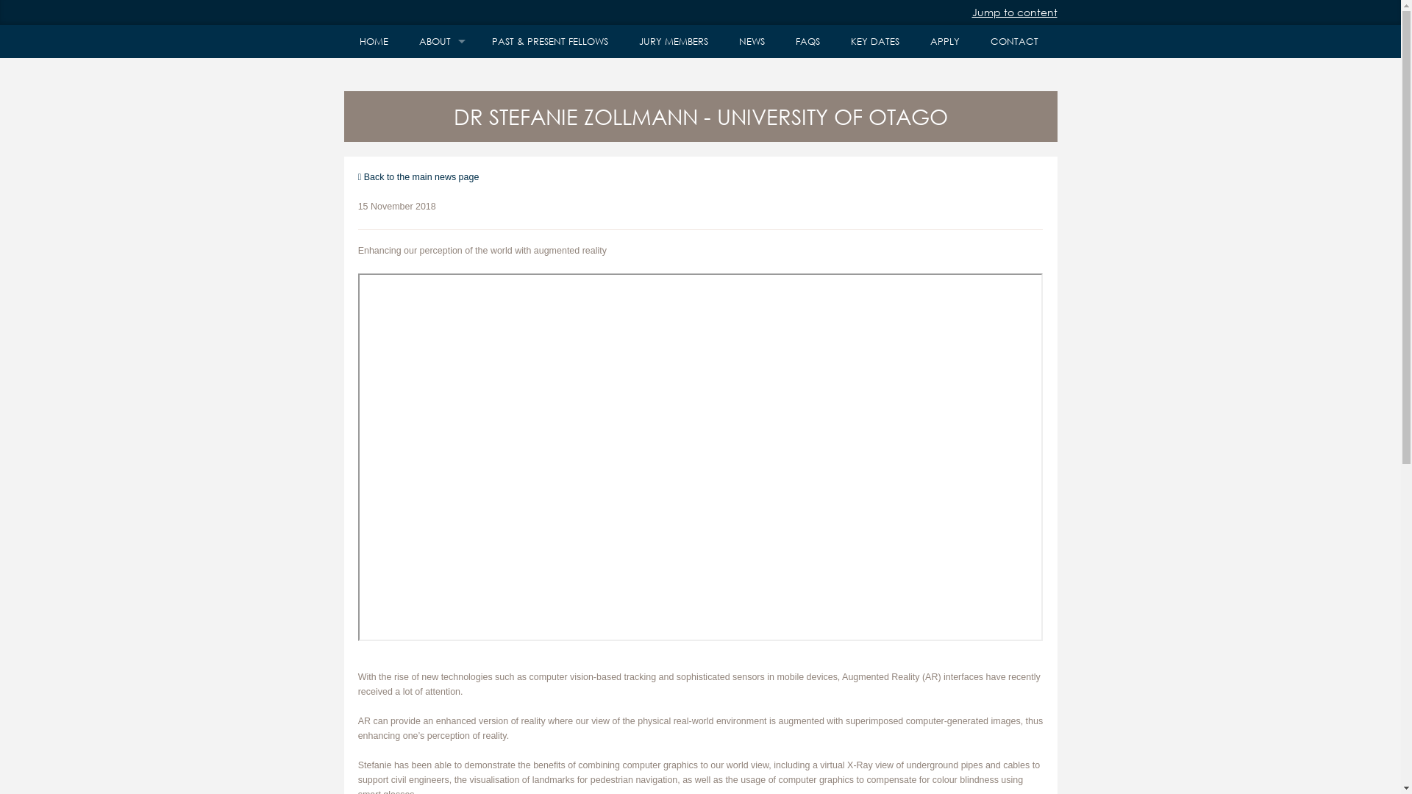 The width and height of the screenshot is (1412, 794). Describe the element at coordinates (1015, 41) in the screenshot. I see `CONTACT` at that location.